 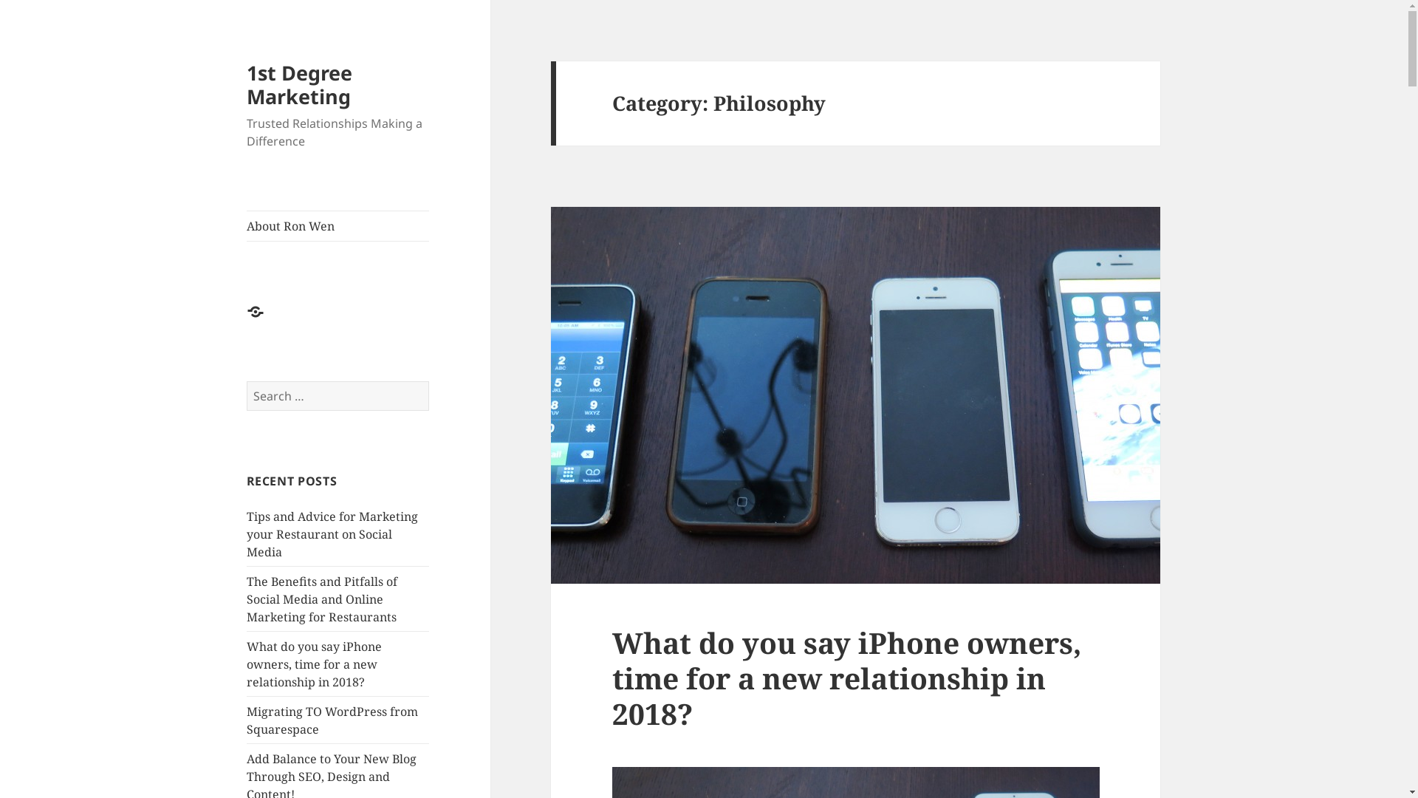 What do you see at coordinates (430, 381) in the screenshot?
I see `Search` at bounding box center [430, 381].